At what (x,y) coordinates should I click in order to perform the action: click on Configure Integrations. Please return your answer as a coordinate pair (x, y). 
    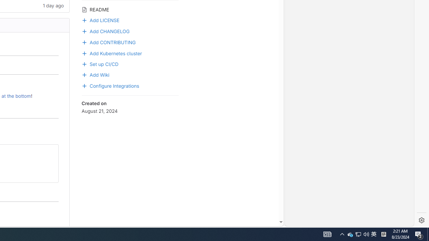
    Looking at the image, I should click on (111, 85).